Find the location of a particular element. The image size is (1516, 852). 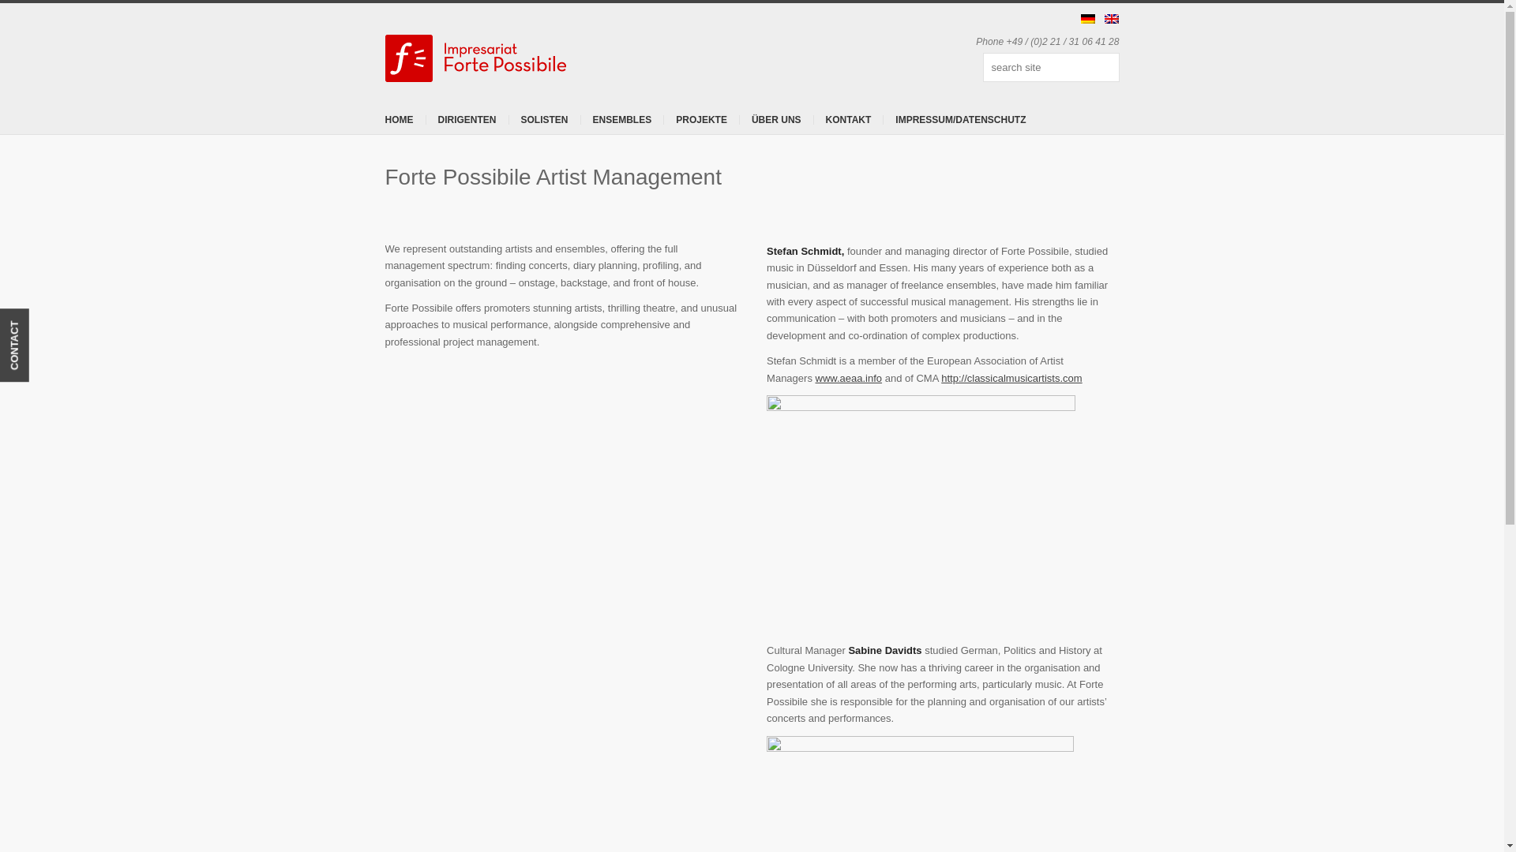

ENSEMBLES is located at coordinates (622, 119).